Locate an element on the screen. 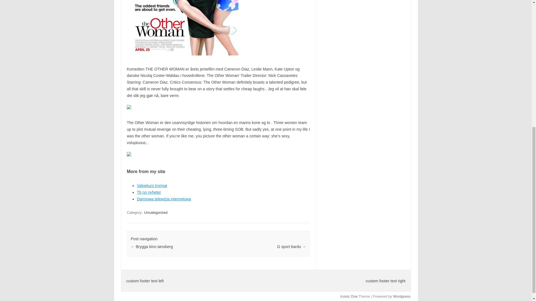 The height and width of the screenshot is (301, 536). Darmowa telewizja internetowa is located at coordinates (164, 199).